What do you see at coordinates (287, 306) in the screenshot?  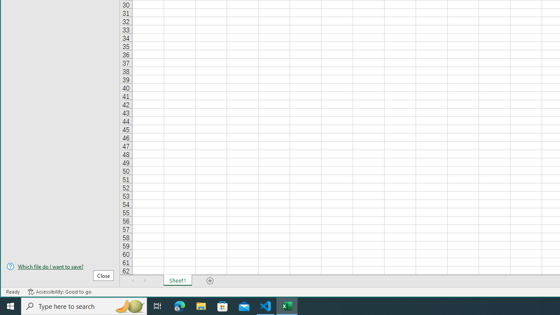 I see `Excel - 1 running window` at bounding box center [287, 306].